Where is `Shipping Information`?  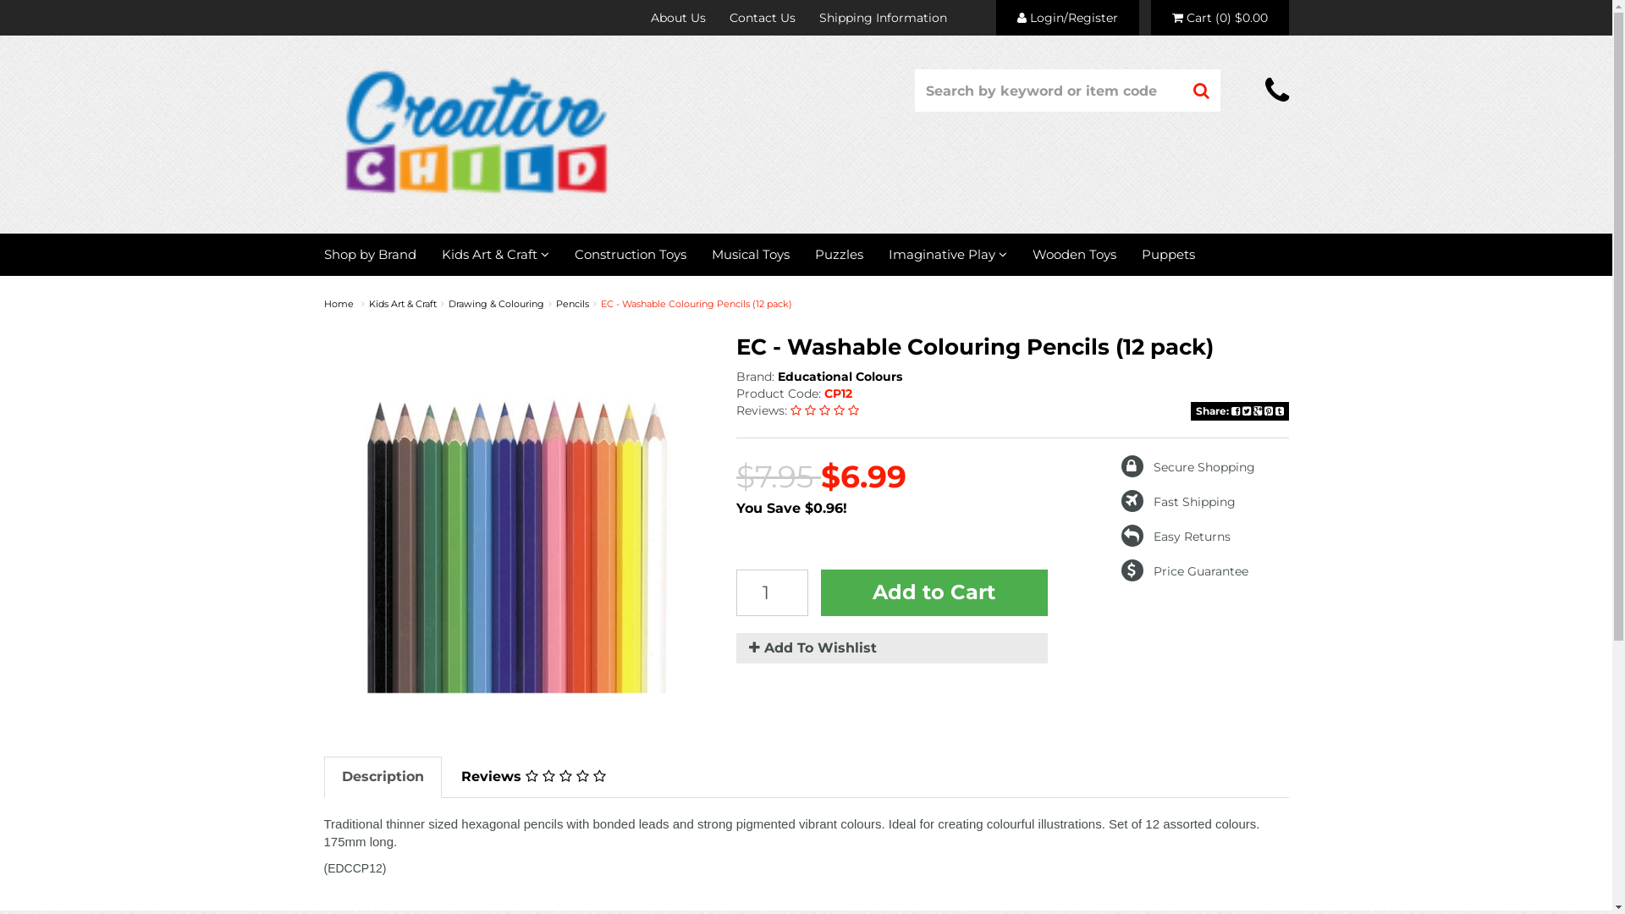 Shipping Information is located at coordinates (884, 18).